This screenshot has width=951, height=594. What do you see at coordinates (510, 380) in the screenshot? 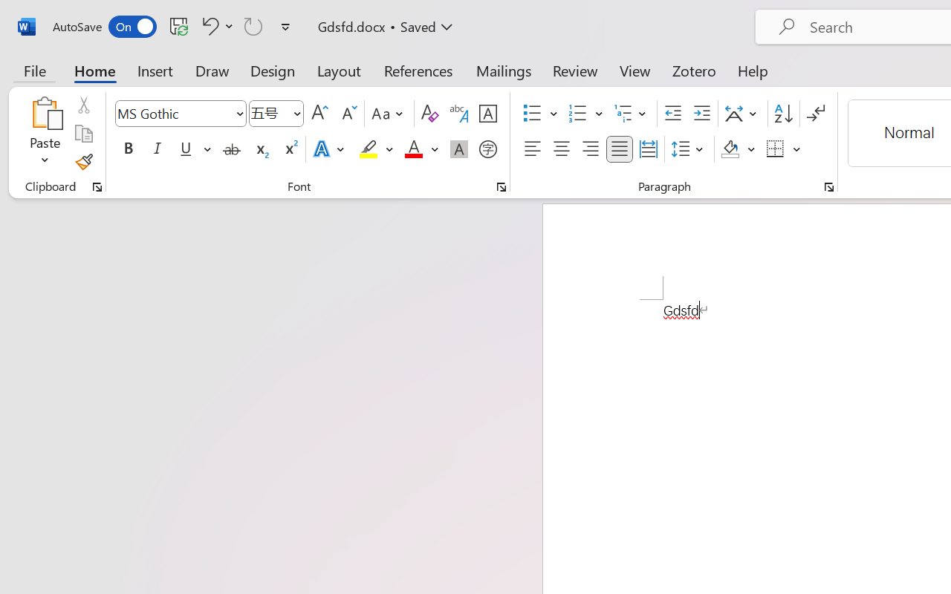
I see `Update Options` at bounding box center [510, 380].